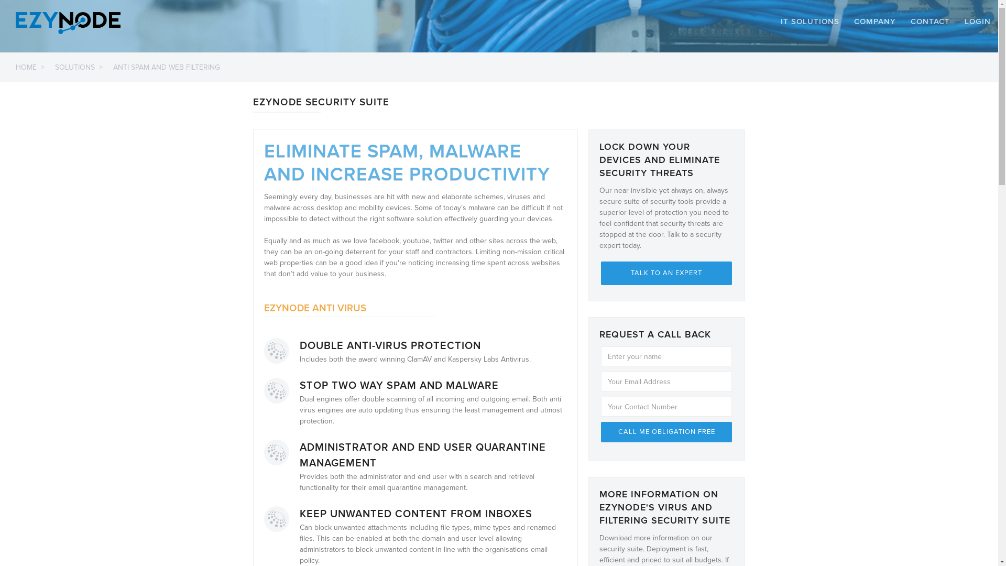 The image size is (1006, 566). I want to click on LOGIN, so click(978, 21).